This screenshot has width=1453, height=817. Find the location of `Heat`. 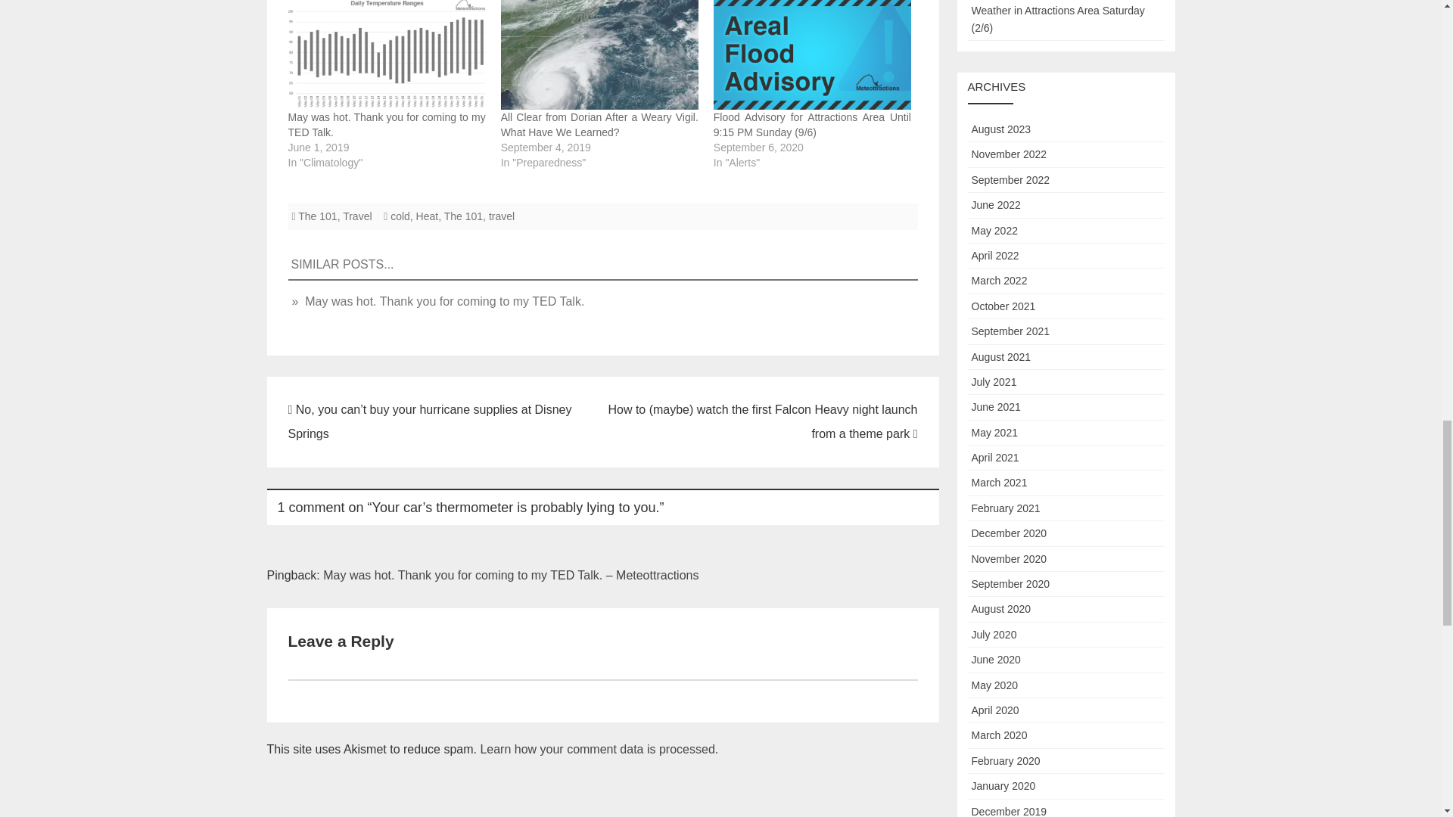

Heat is located at coordinates (427, 216).